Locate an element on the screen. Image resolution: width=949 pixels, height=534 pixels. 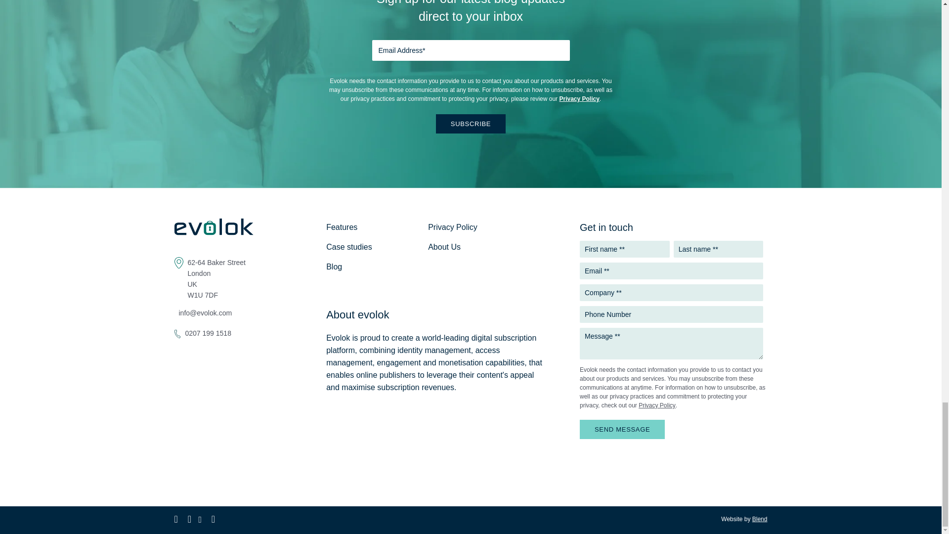
Subscribe is located at coordinates (471, 124).